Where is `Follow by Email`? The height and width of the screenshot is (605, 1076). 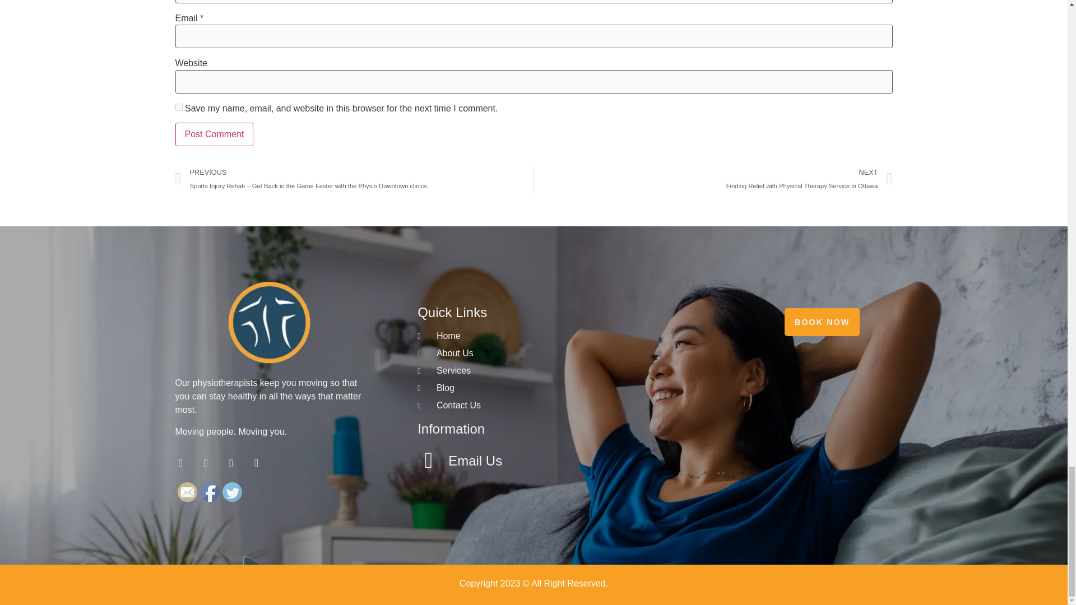 Follow by Email is located at coordinates (187, 492).